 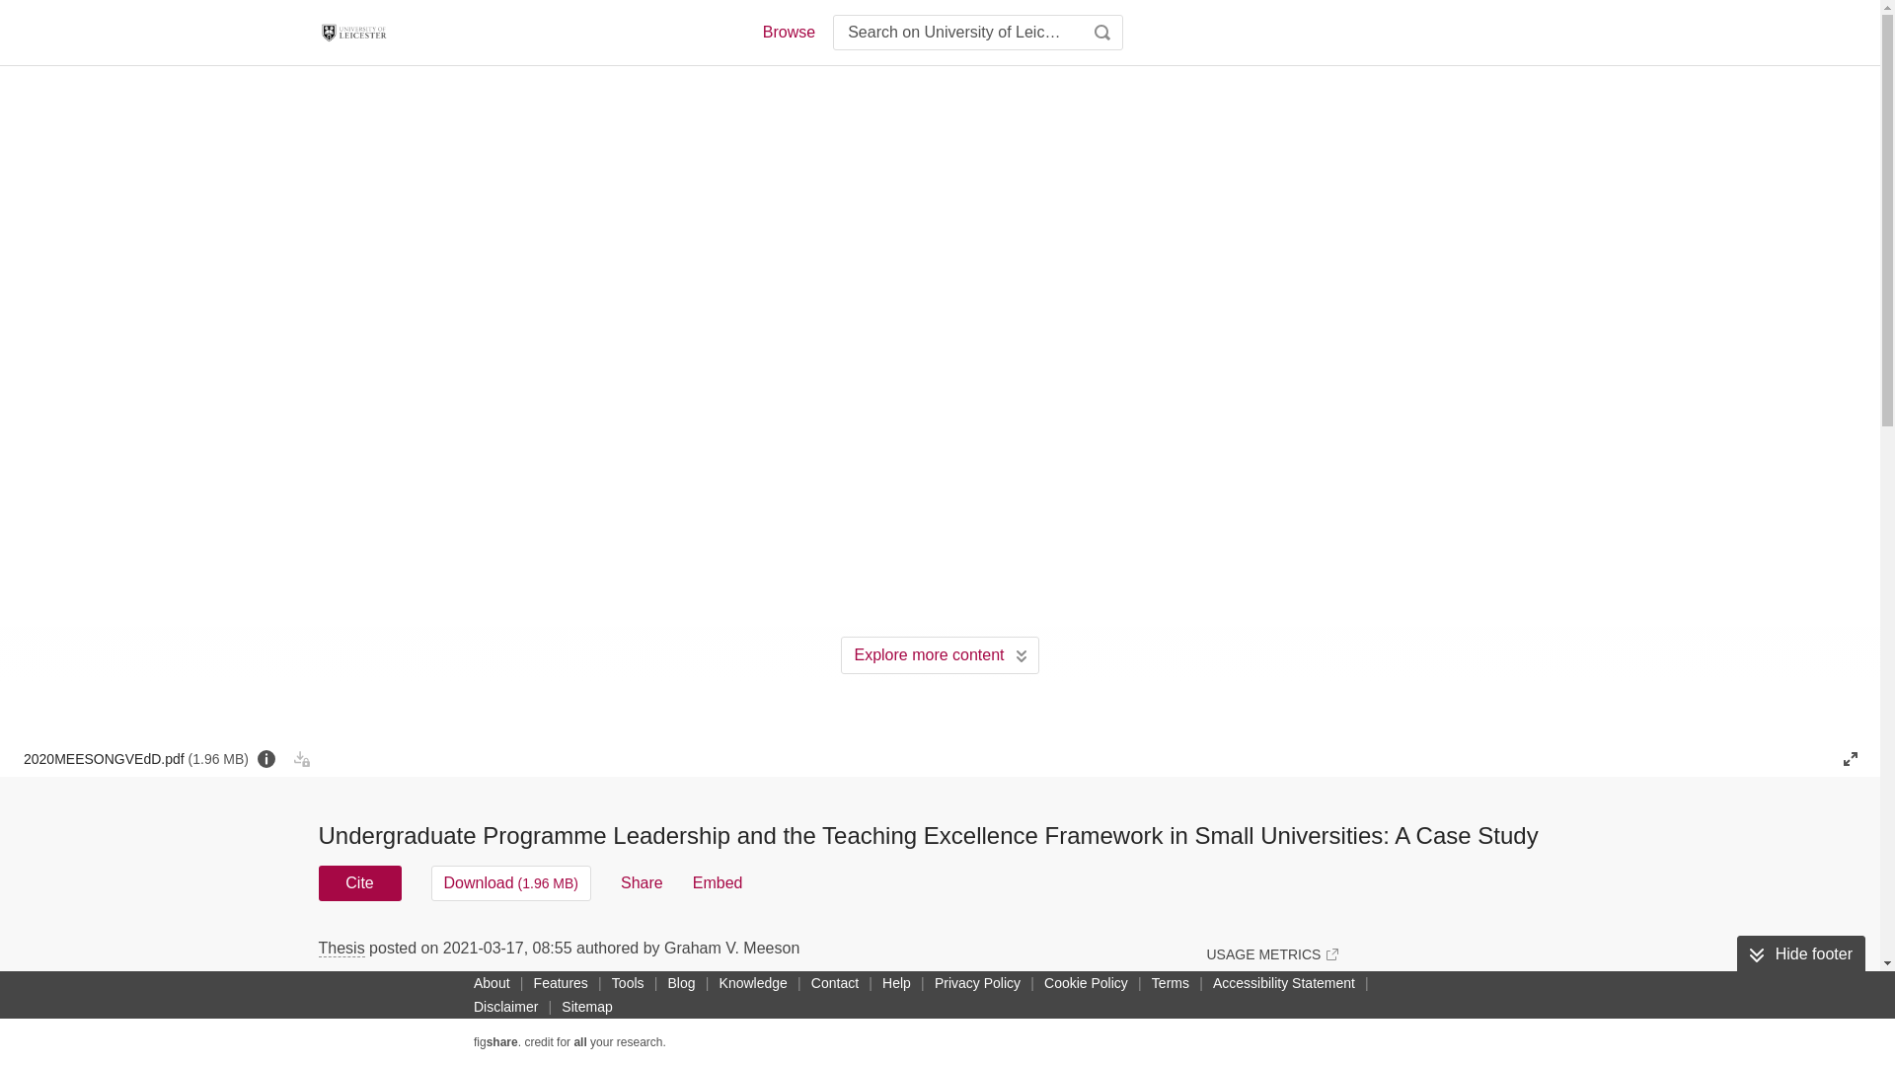 I want to click on Knowledge, so click(x=754, y=982).